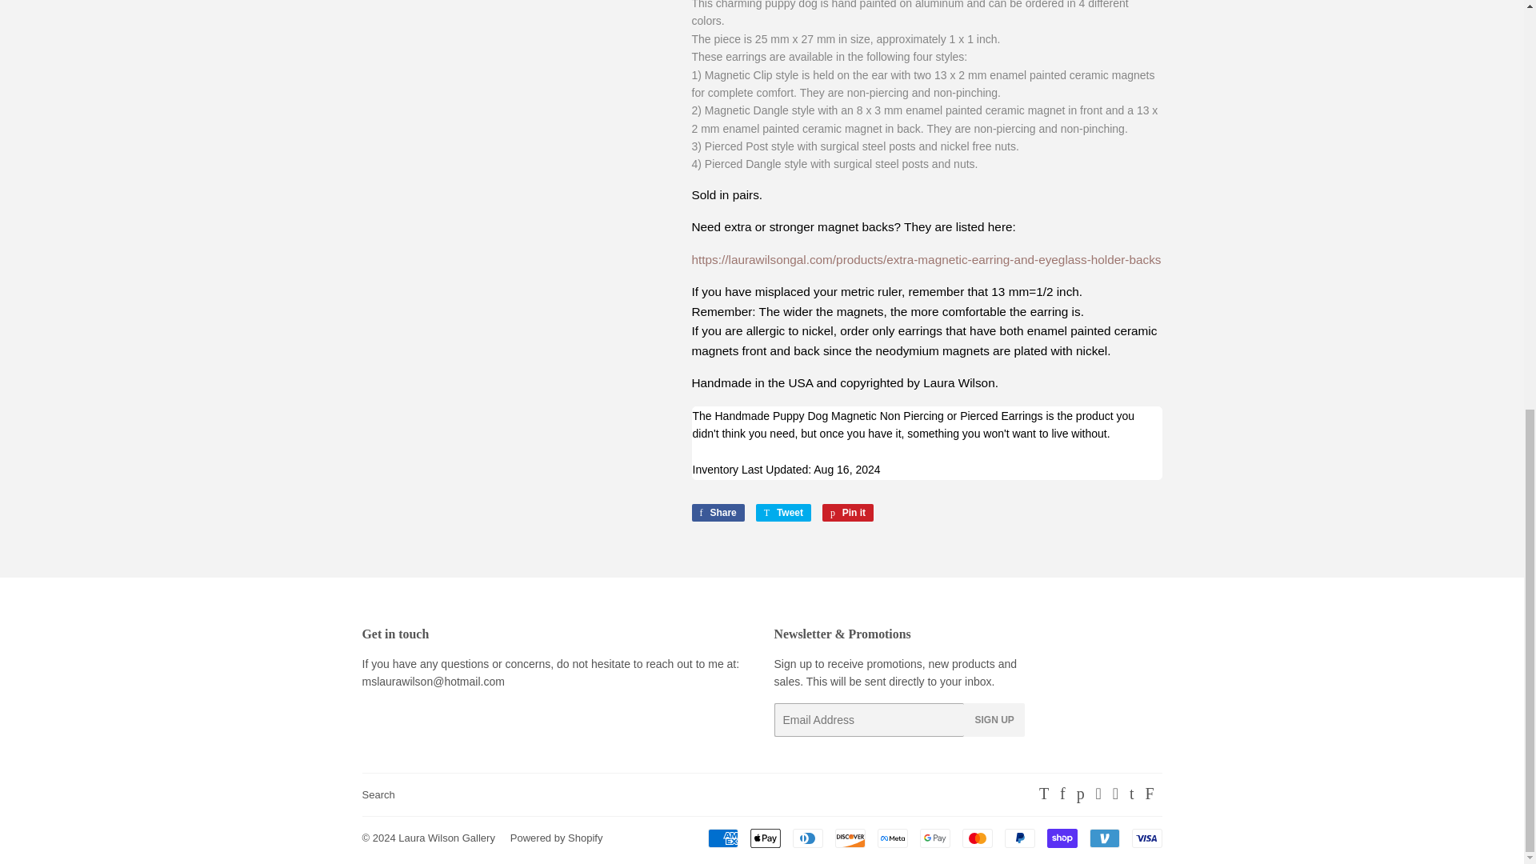 Image resolution: width=1536 pixels, height=864 pixels. What do you see at coordinates (717, 512) in the screenshot?
I see `Share on Facebook` at bounding box center [717, 512].